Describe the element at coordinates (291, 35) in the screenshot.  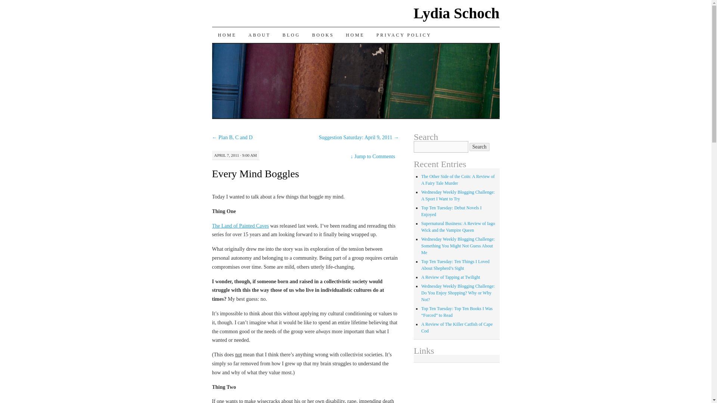
I see `BLOG` at that location.